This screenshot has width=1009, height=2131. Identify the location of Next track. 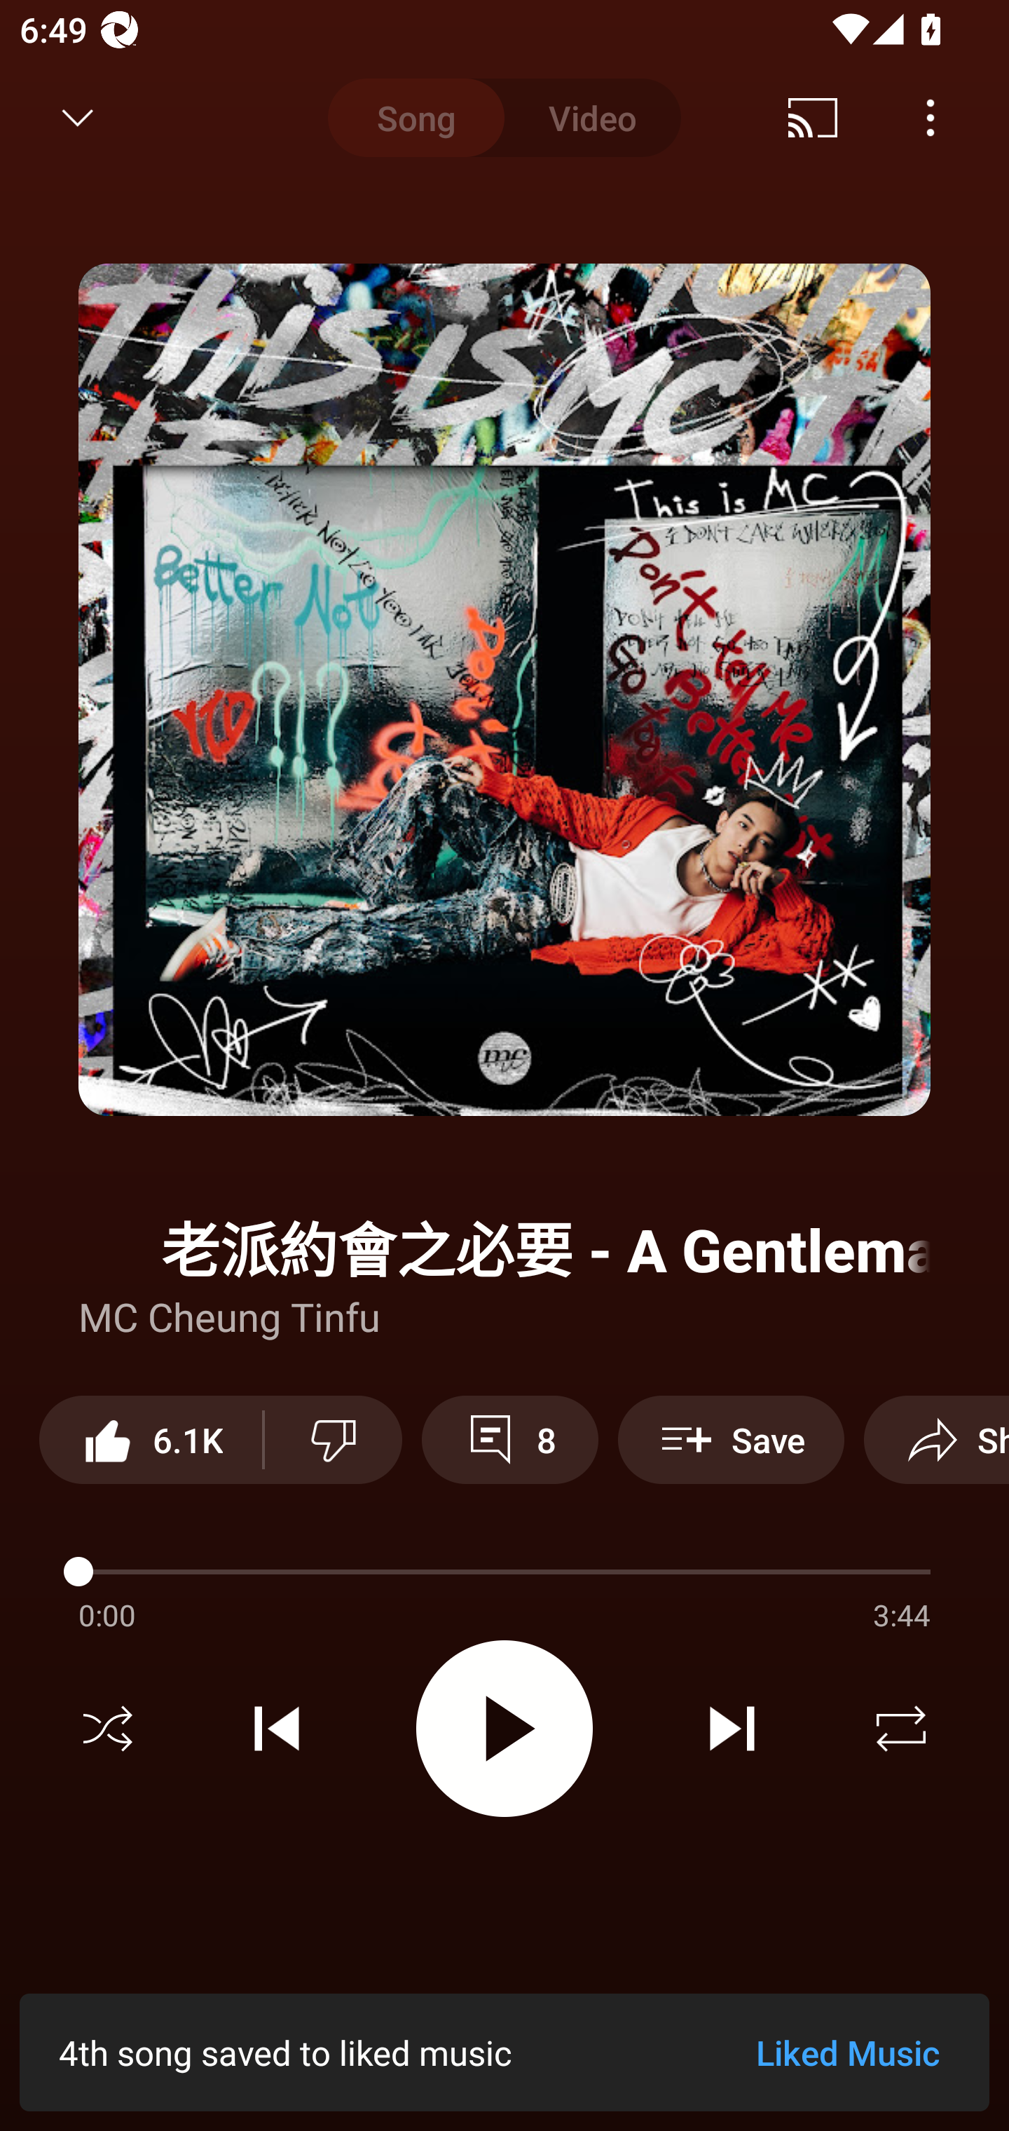
(732, 1729).